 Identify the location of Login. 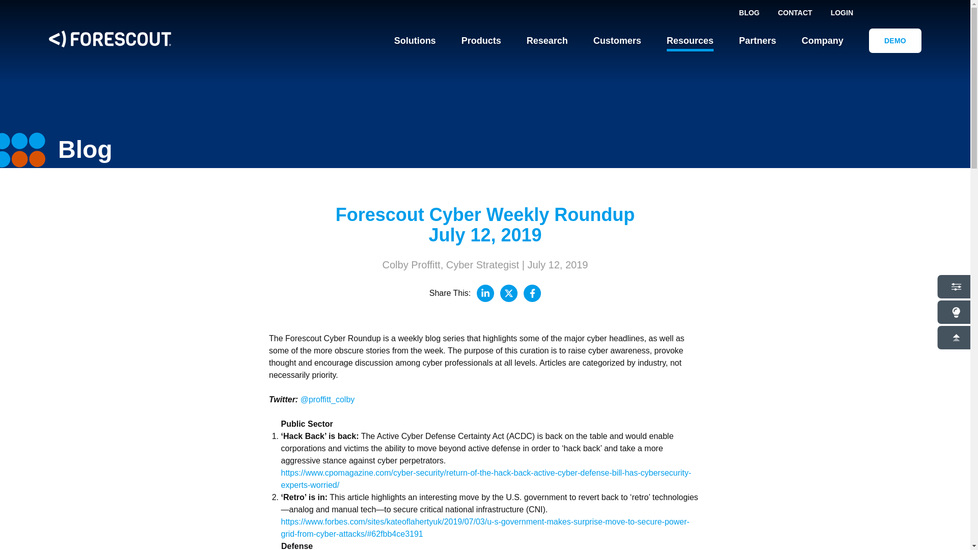
(841, 13).